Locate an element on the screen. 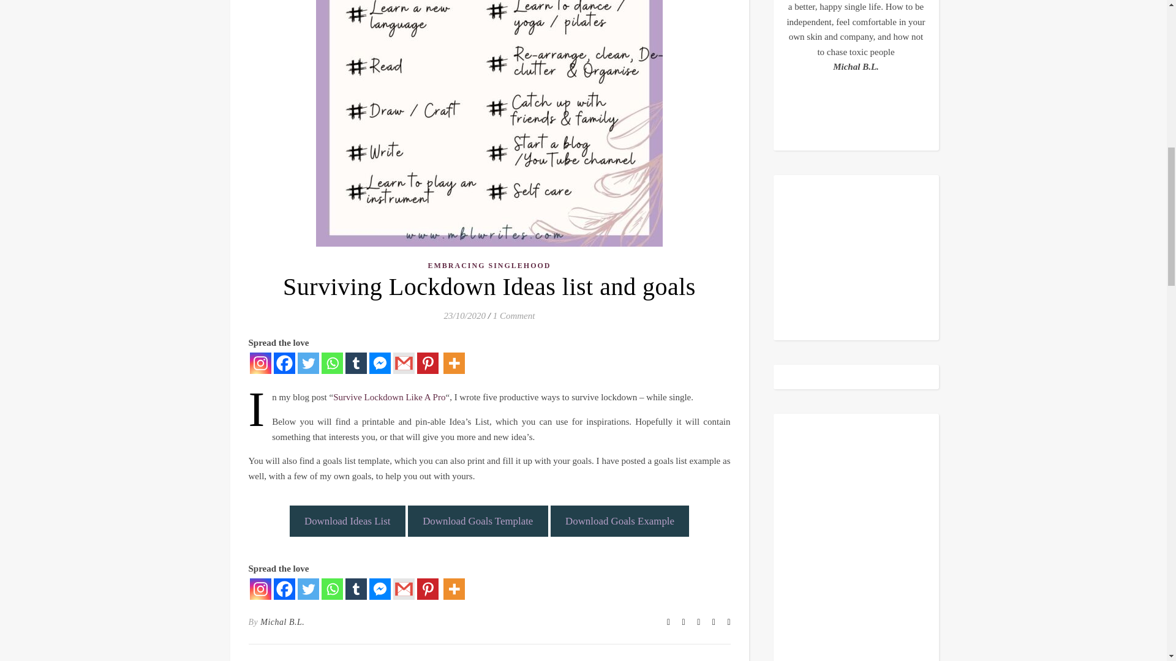 The image size is (1176, 661). Whatsapp is located at coordinates (331, 589).